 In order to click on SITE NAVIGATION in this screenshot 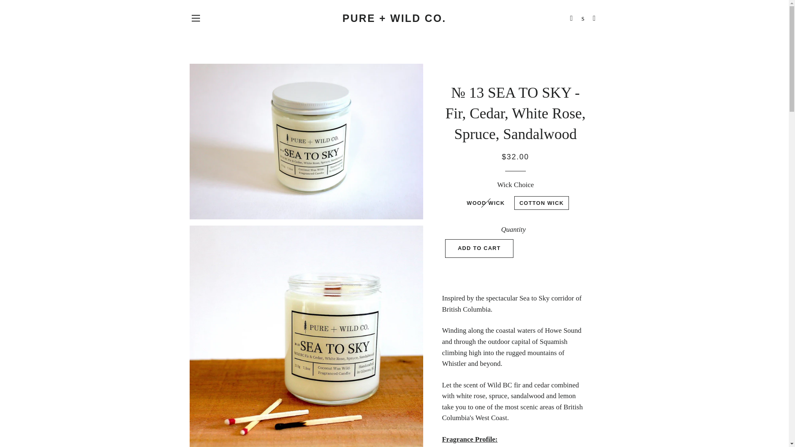, I will do `click(195, 18)`.